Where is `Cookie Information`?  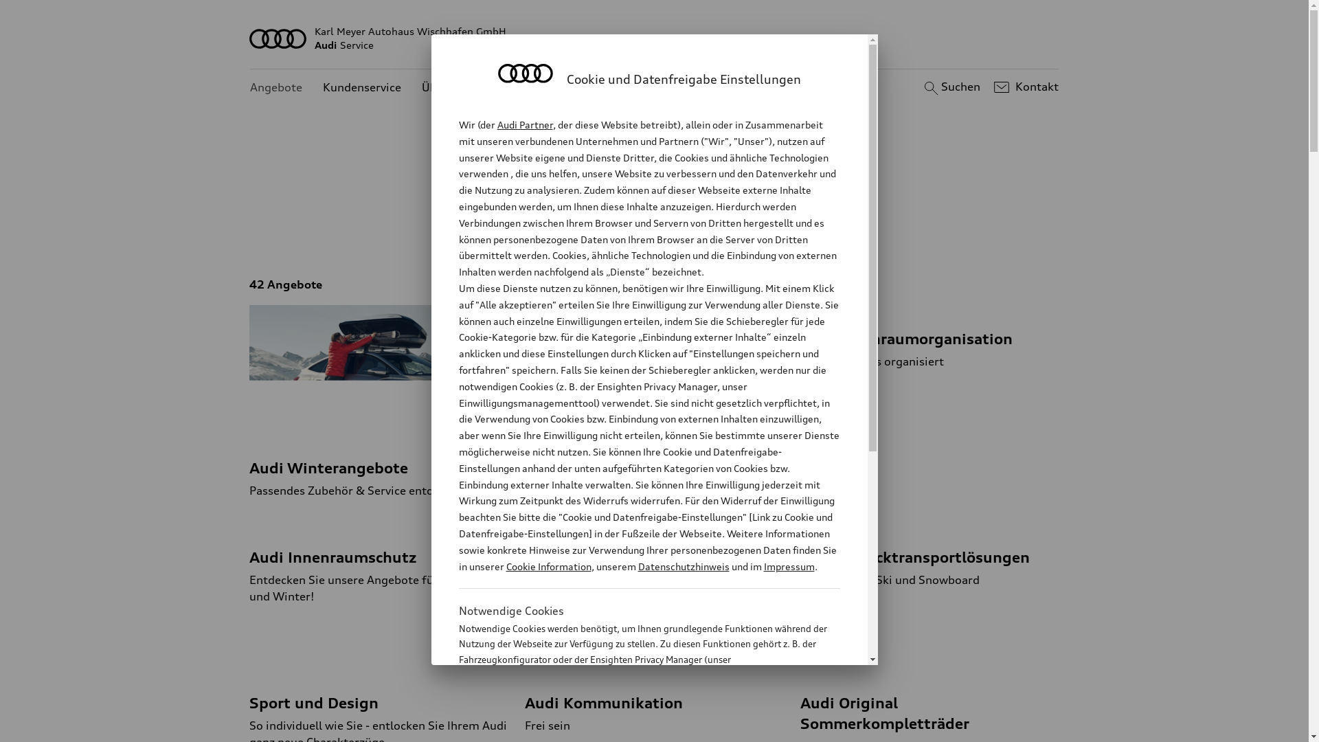
Cookie Information is located at coordinates (548, 566).